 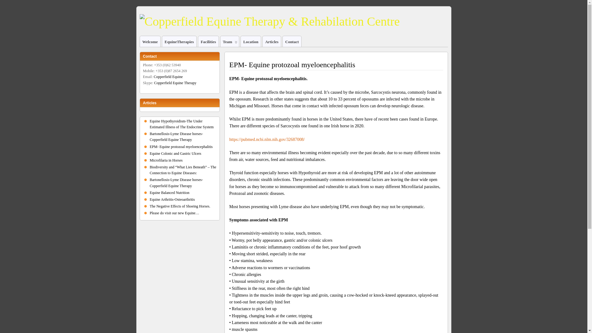 I want to click on  Team, so click(x=229, y=41).